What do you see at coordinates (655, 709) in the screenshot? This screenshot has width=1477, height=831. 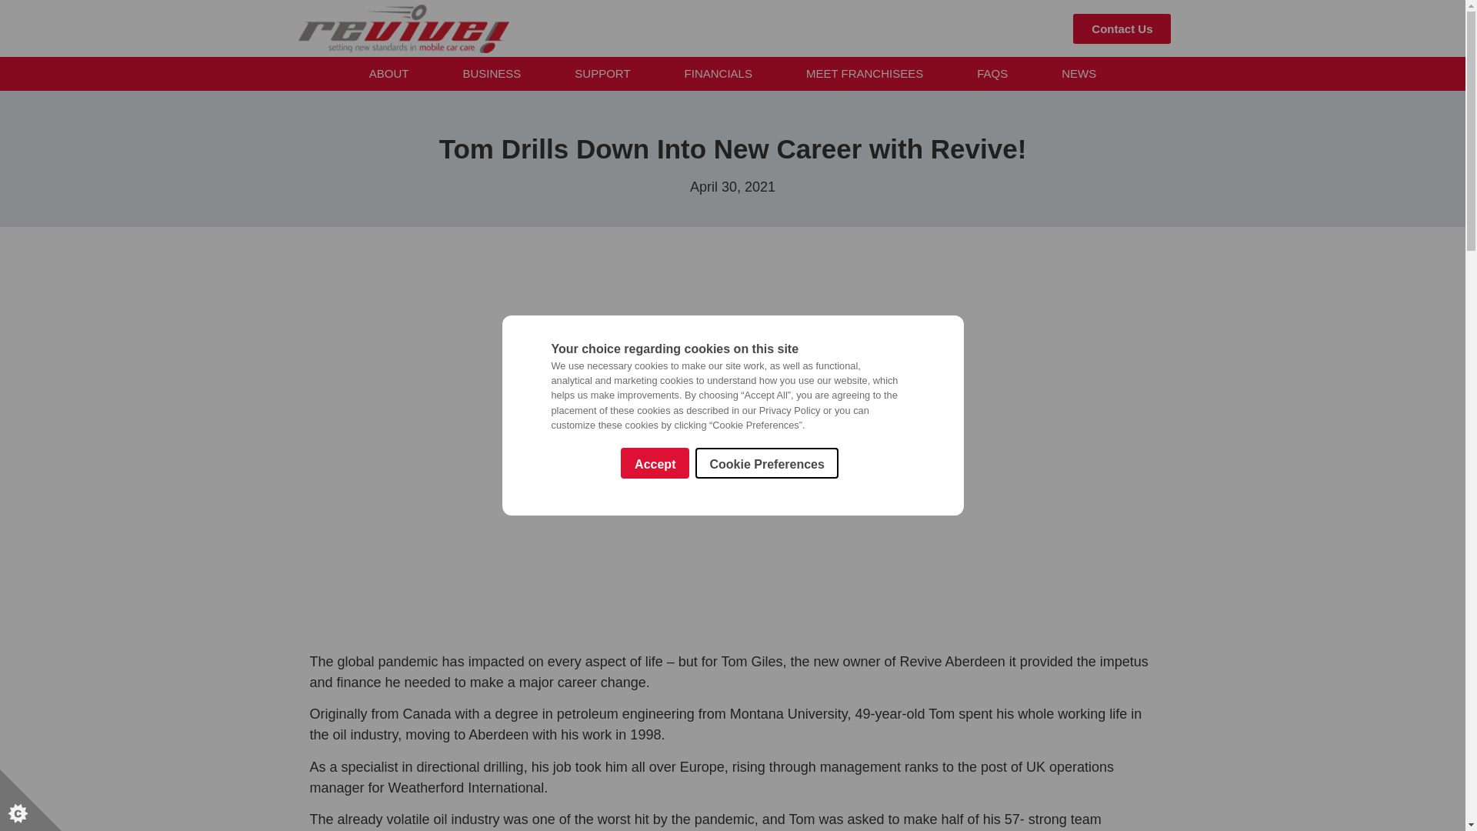 I see `Accept` at bounding box center [655, 709].